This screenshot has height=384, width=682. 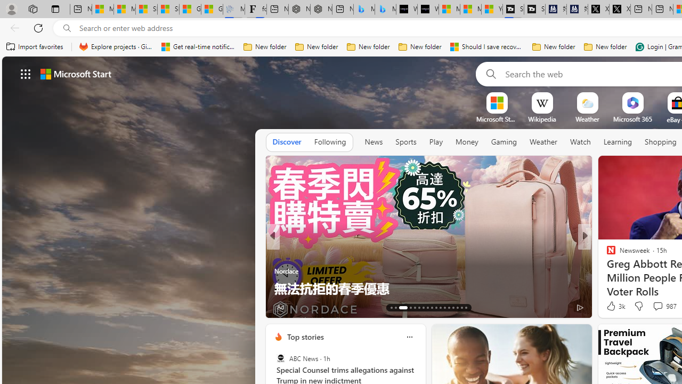 What do you see at coordinates (444, 307) in the screenshot?
I see `AutomationID: tab-24` at bounding box center [444, 307].